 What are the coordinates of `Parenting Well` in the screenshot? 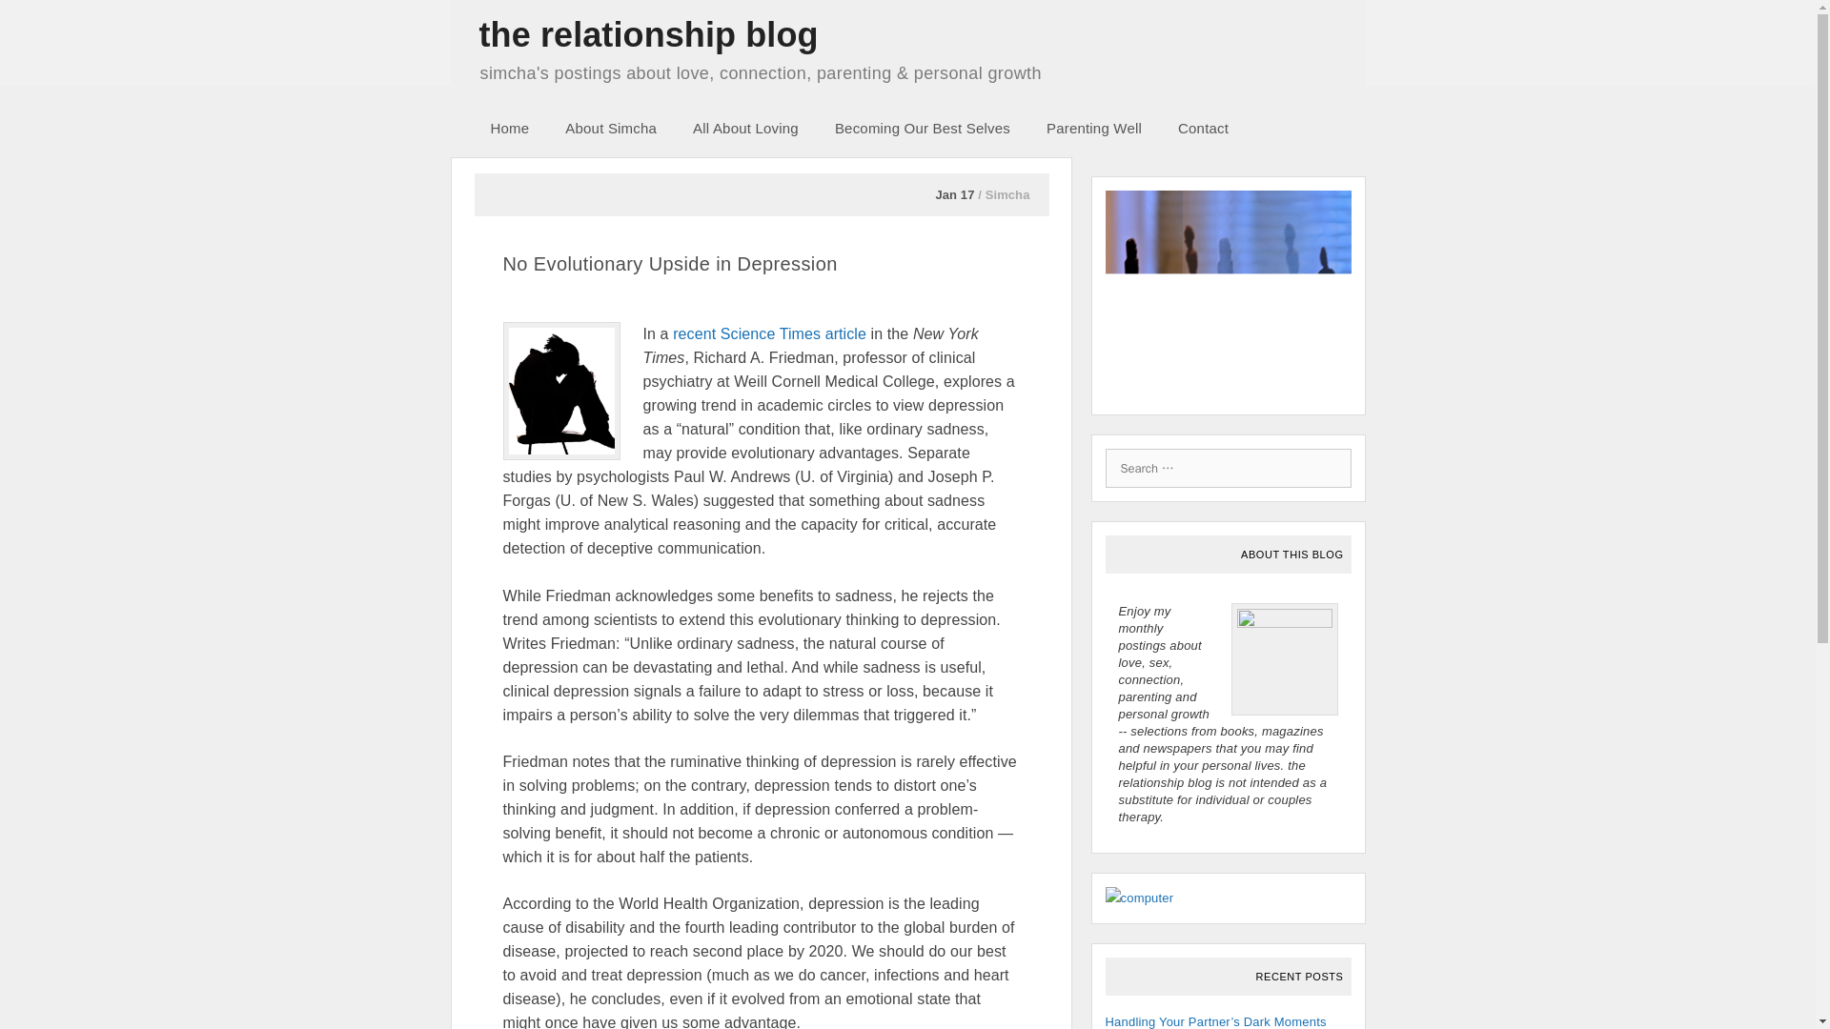 It's located at (1101, 128).